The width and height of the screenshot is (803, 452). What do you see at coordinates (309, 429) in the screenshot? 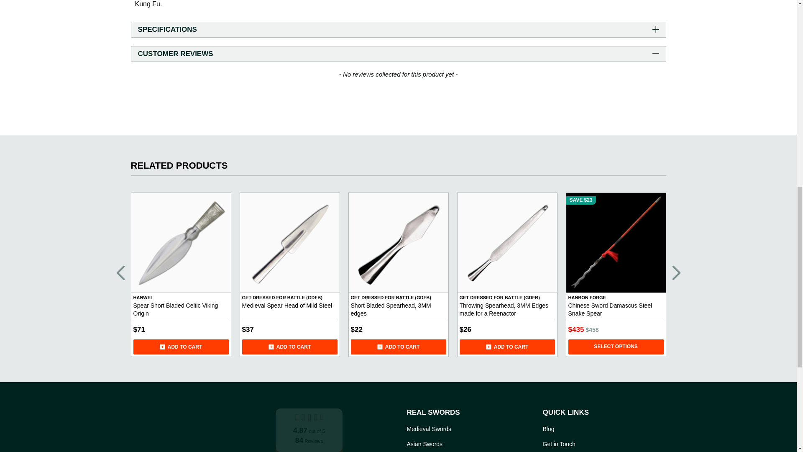
I see `Reviews Badge Modern Widget` at bounding box center [309, 429].